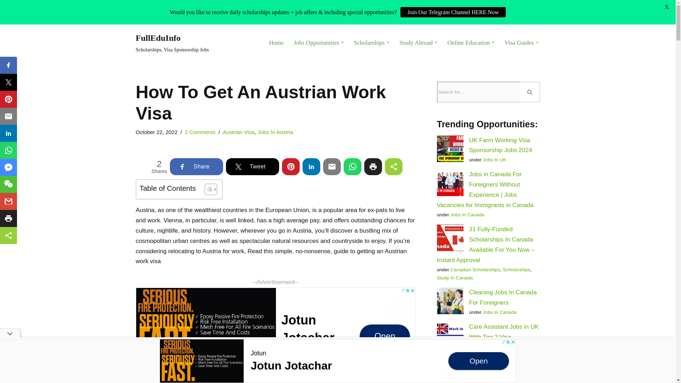 The width and height of the screenshot is (681, 383). I want to click on Home, so click(275, 335).